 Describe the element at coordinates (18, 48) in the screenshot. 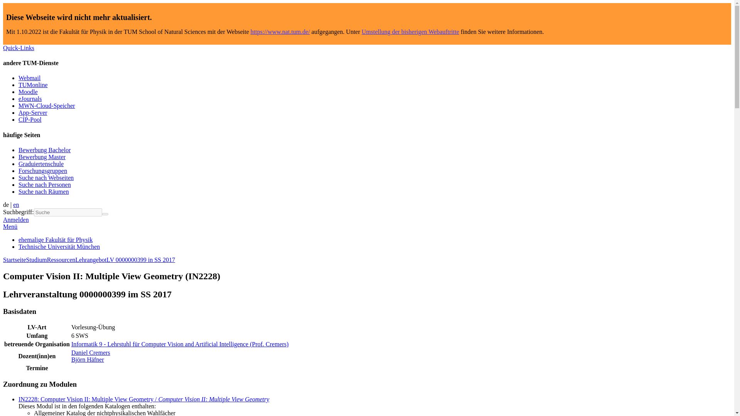

I see `Quick-Links` at that location.